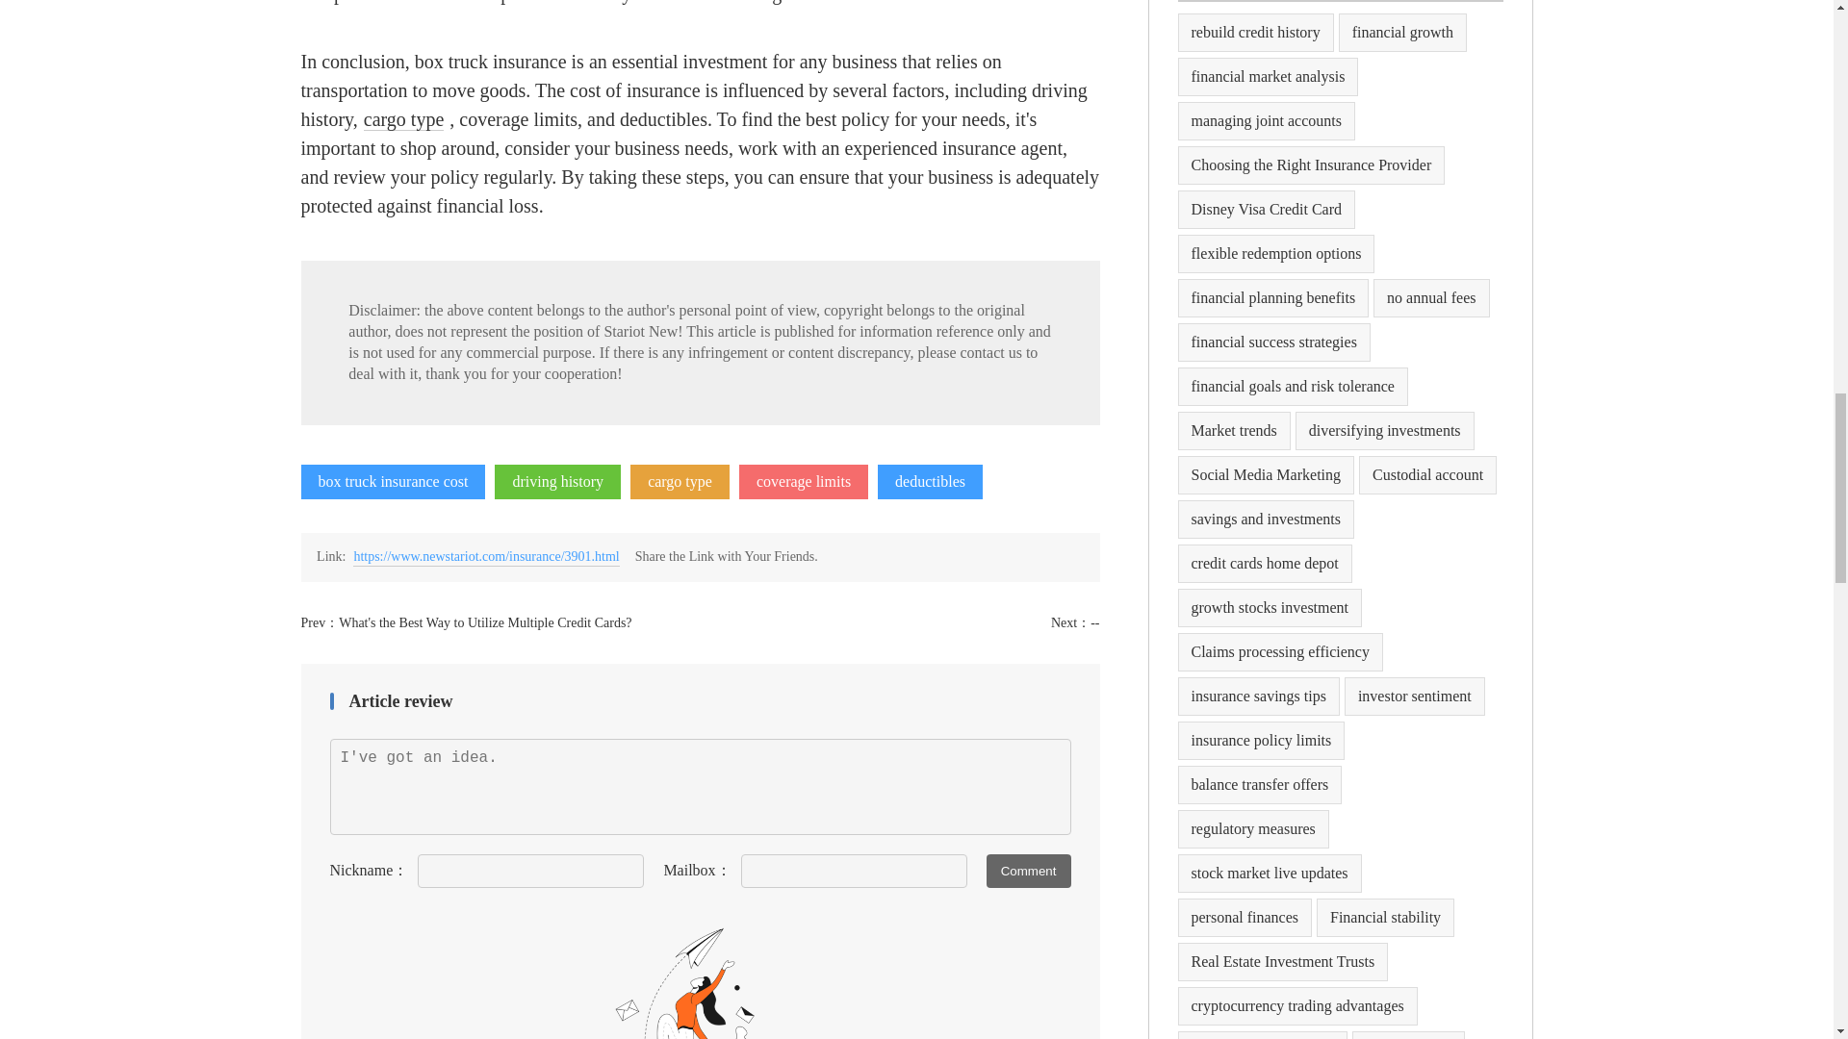  What do you see at coordinates (680, 481) in the screenshot?
I see `cargo type` at bounding box center [680, 481].